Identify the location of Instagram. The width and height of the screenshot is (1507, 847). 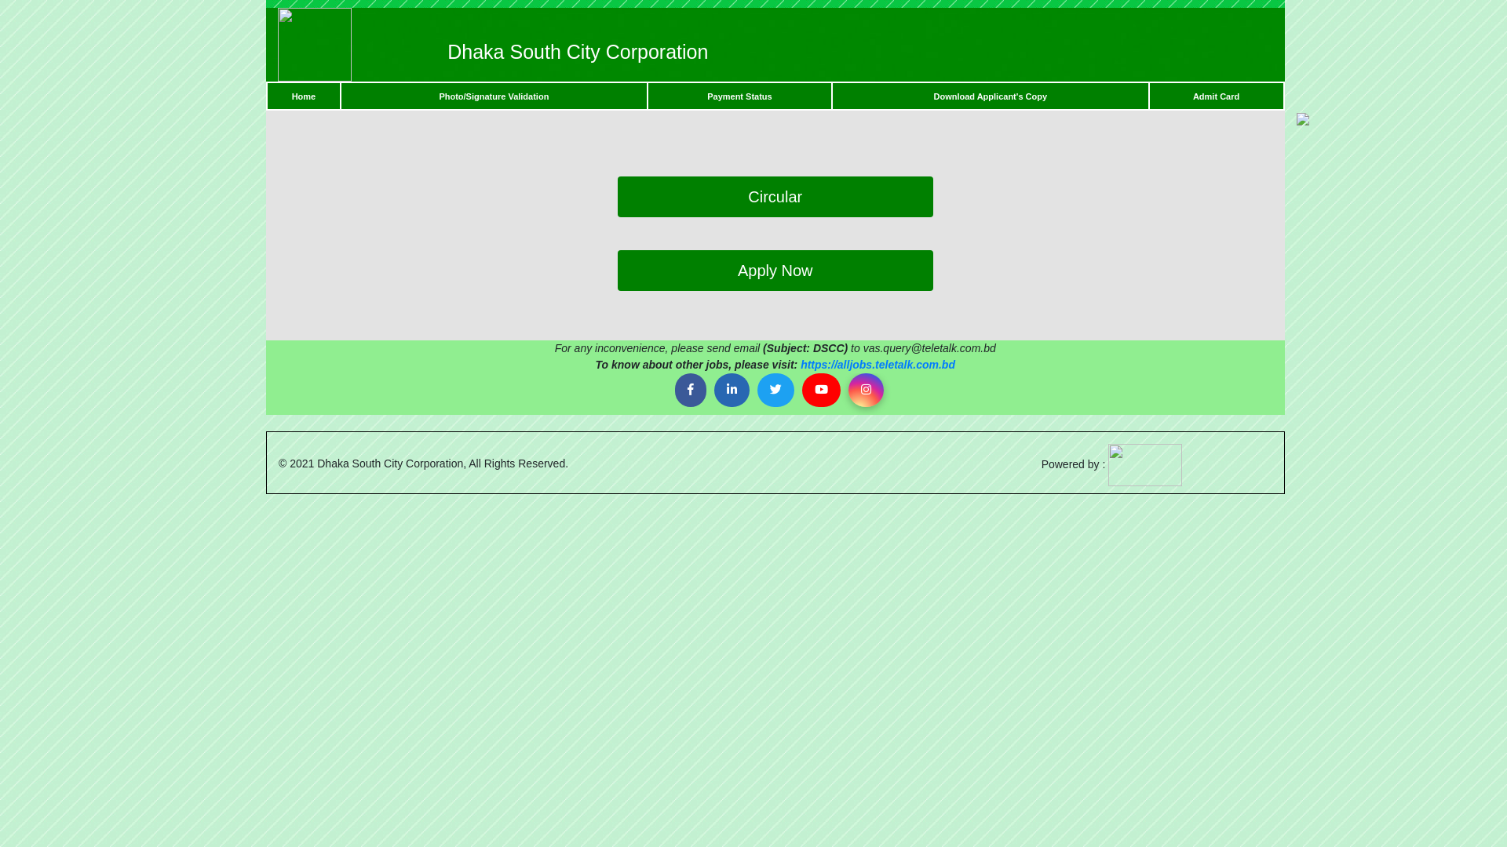
(867, 391).